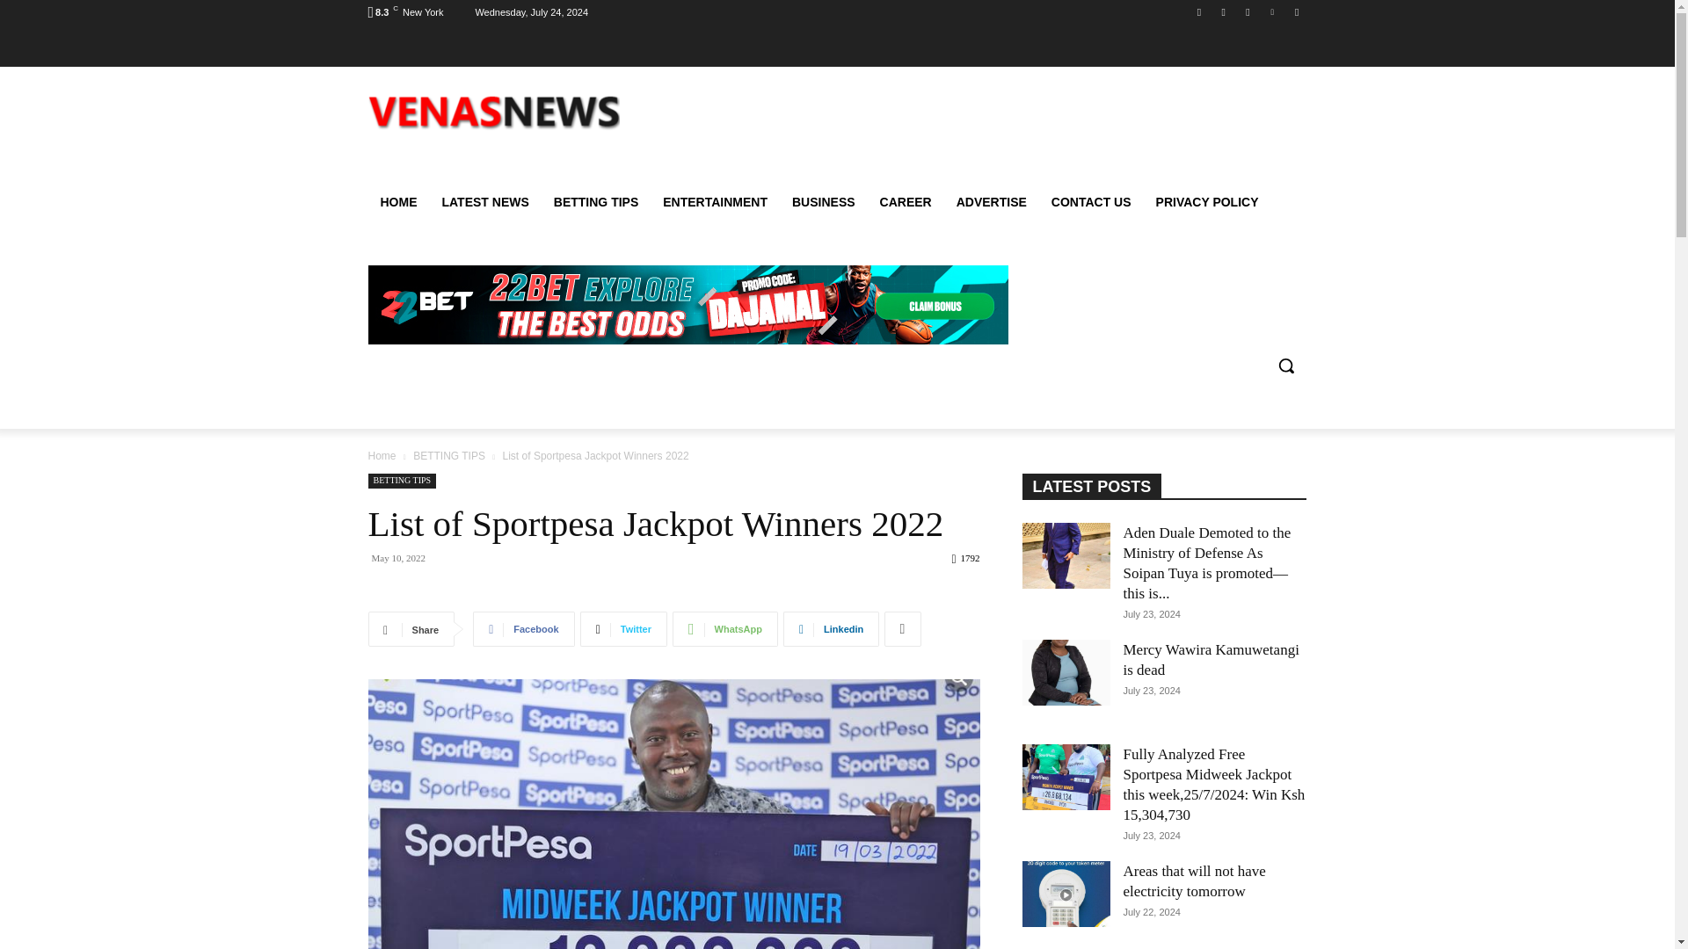 This screenshot has height=949, width=1688. What do you see at coordinates (449, 455) in the screenshot?
I see `BETTING TIPS` at bounding box center [449, 455].